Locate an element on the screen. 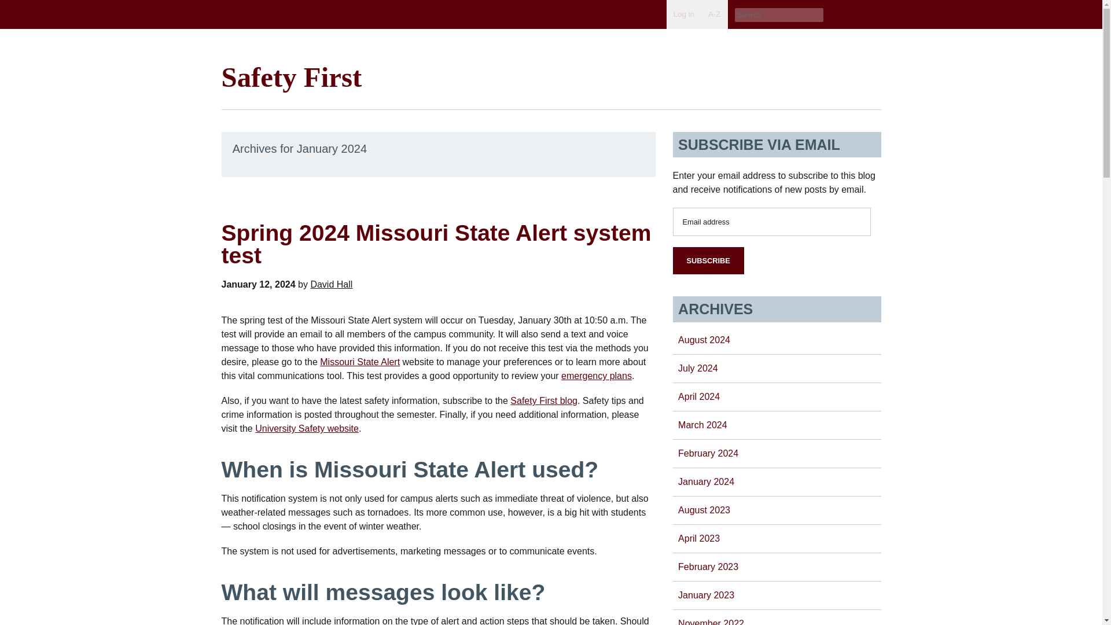 The height and width of the screenshot is (625, 1111). Log in is located at coordinates (684, 14).